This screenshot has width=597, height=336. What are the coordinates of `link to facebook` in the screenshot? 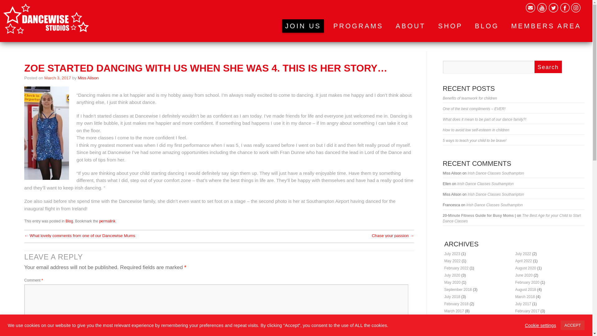 It's located at (565, 7).